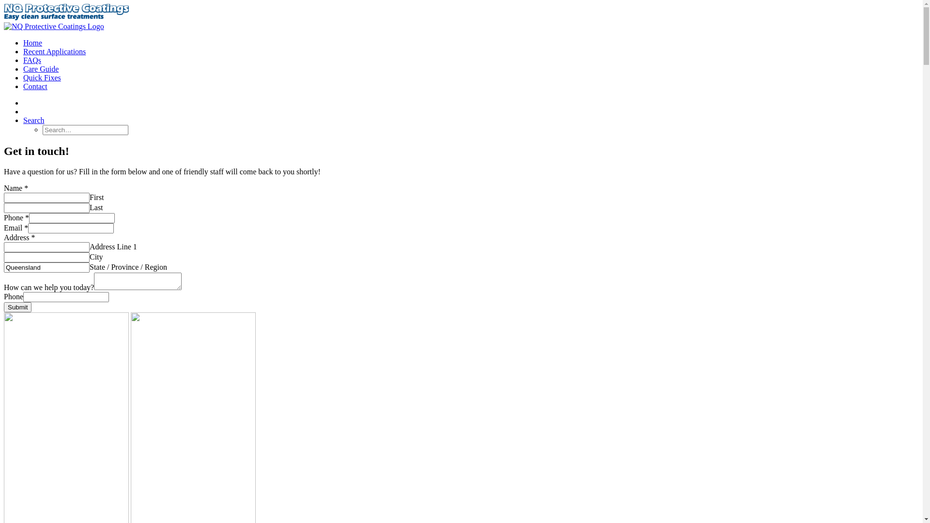  I want to click on Submit, so click(17, 307).